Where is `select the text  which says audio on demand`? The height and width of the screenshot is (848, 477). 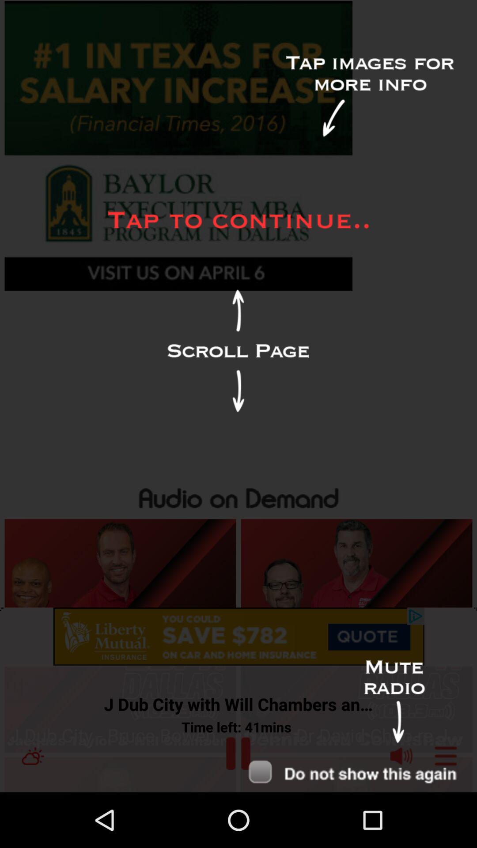 select the text  which says audio on demand is located at coordinates (238, 496).